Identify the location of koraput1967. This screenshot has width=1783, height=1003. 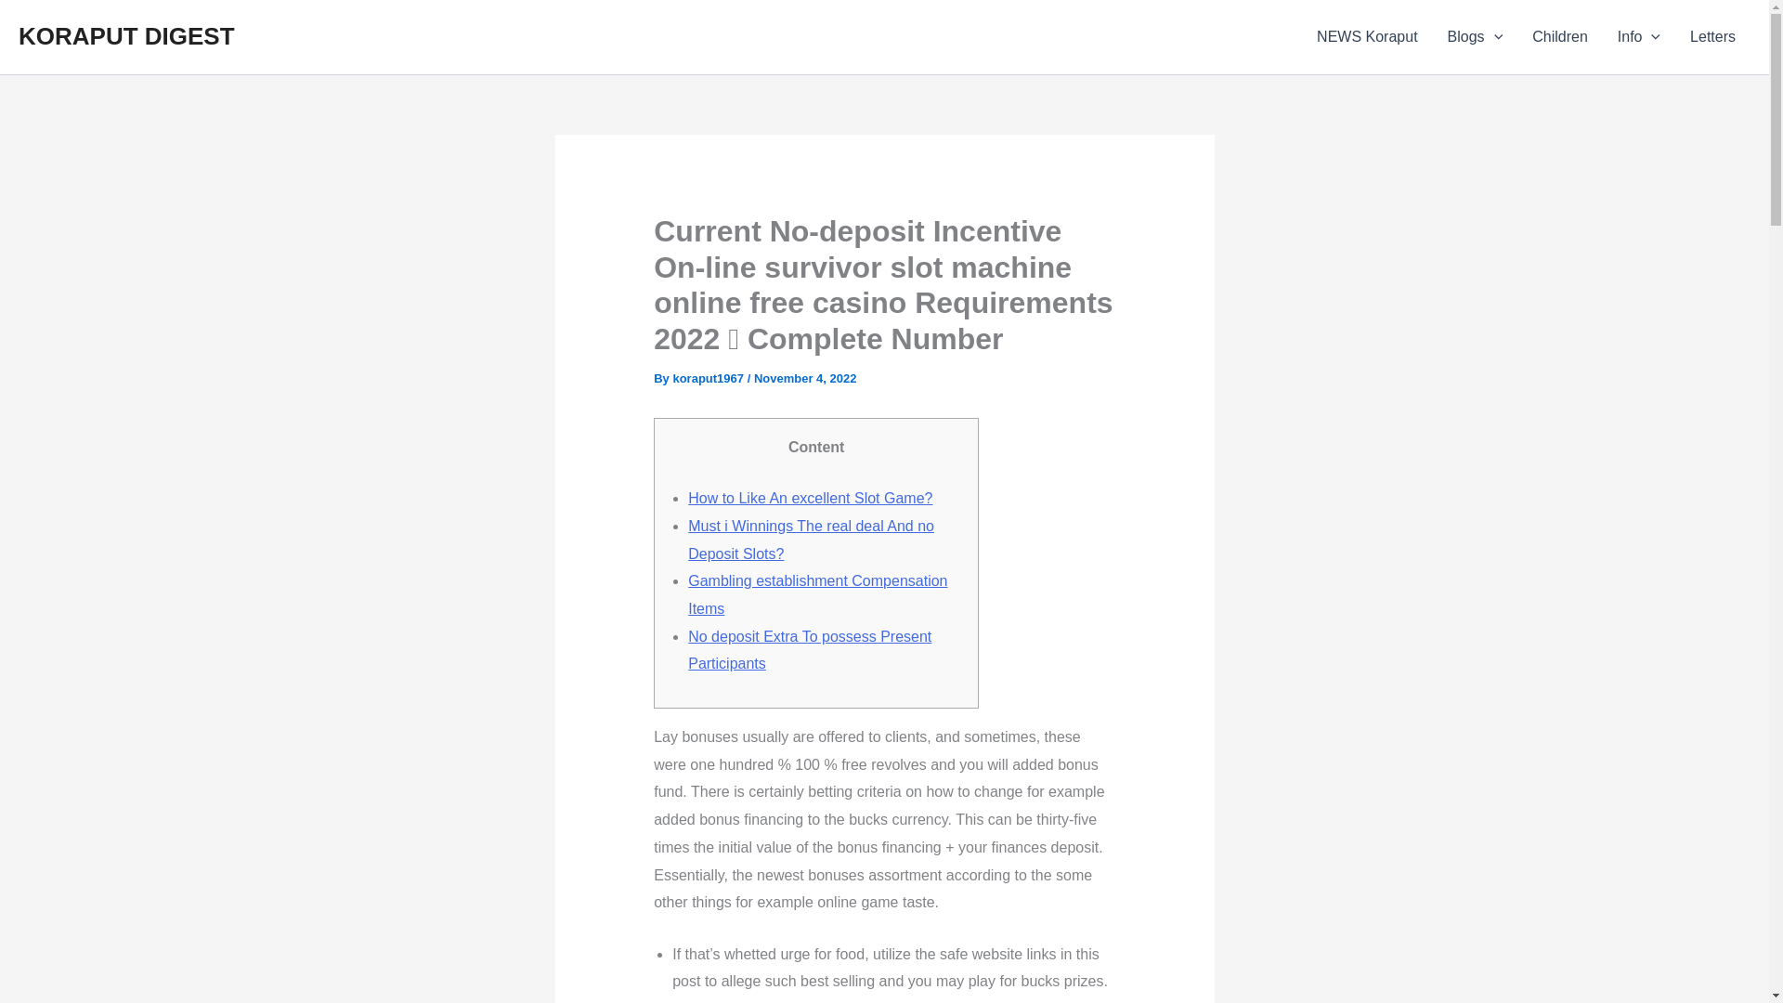
(709, 377).